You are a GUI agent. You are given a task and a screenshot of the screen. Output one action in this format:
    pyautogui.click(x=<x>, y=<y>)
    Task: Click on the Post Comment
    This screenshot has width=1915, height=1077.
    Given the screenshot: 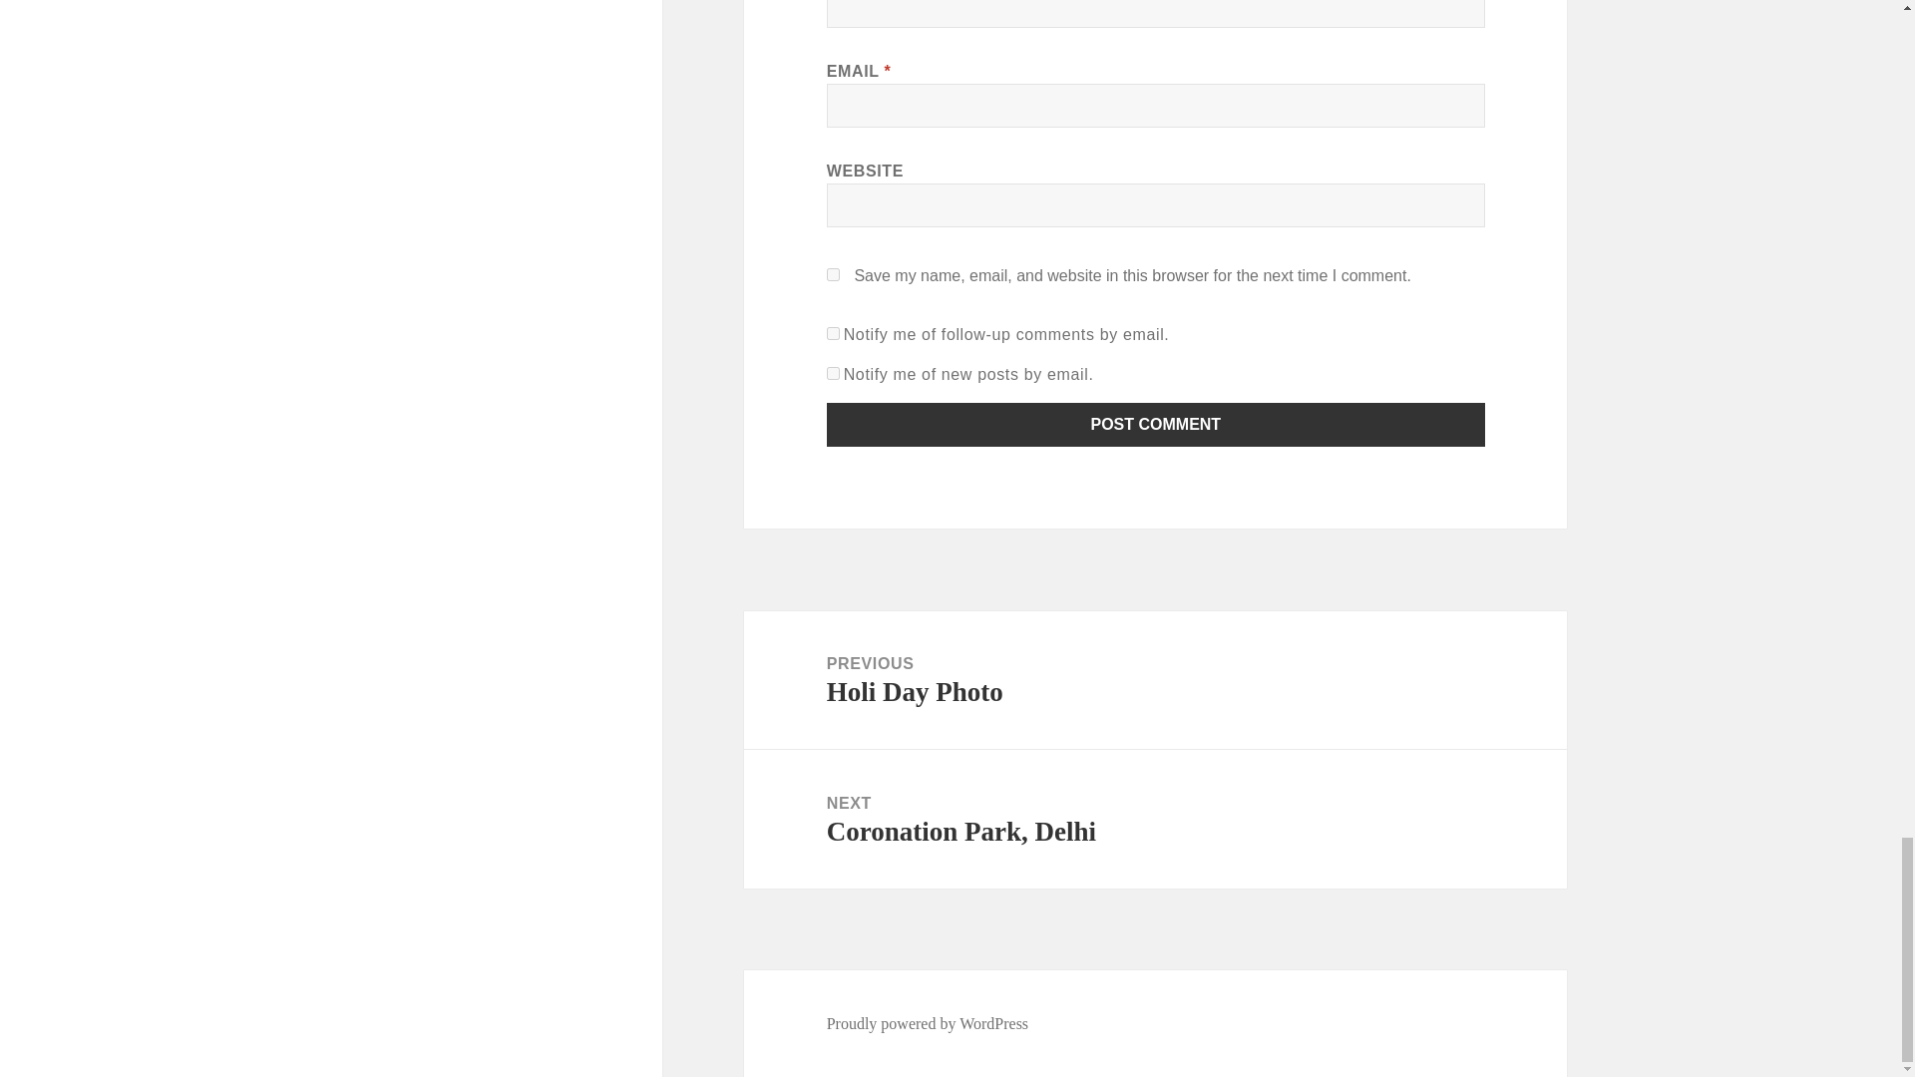 What is the action you would take?
    pyautogui.click(x=834, y=373)
    